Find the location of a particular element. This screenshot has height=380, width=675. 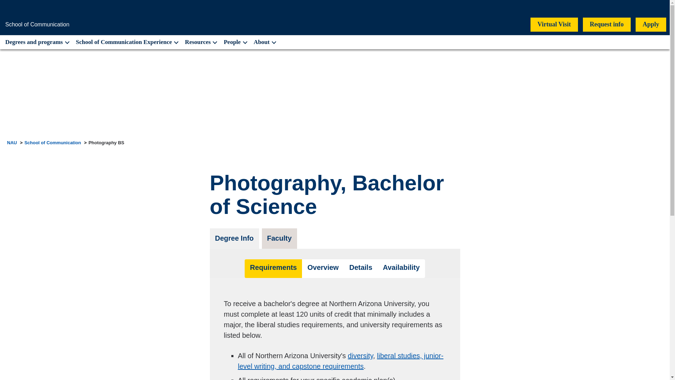

Apply is located at coordinates (651, 24).